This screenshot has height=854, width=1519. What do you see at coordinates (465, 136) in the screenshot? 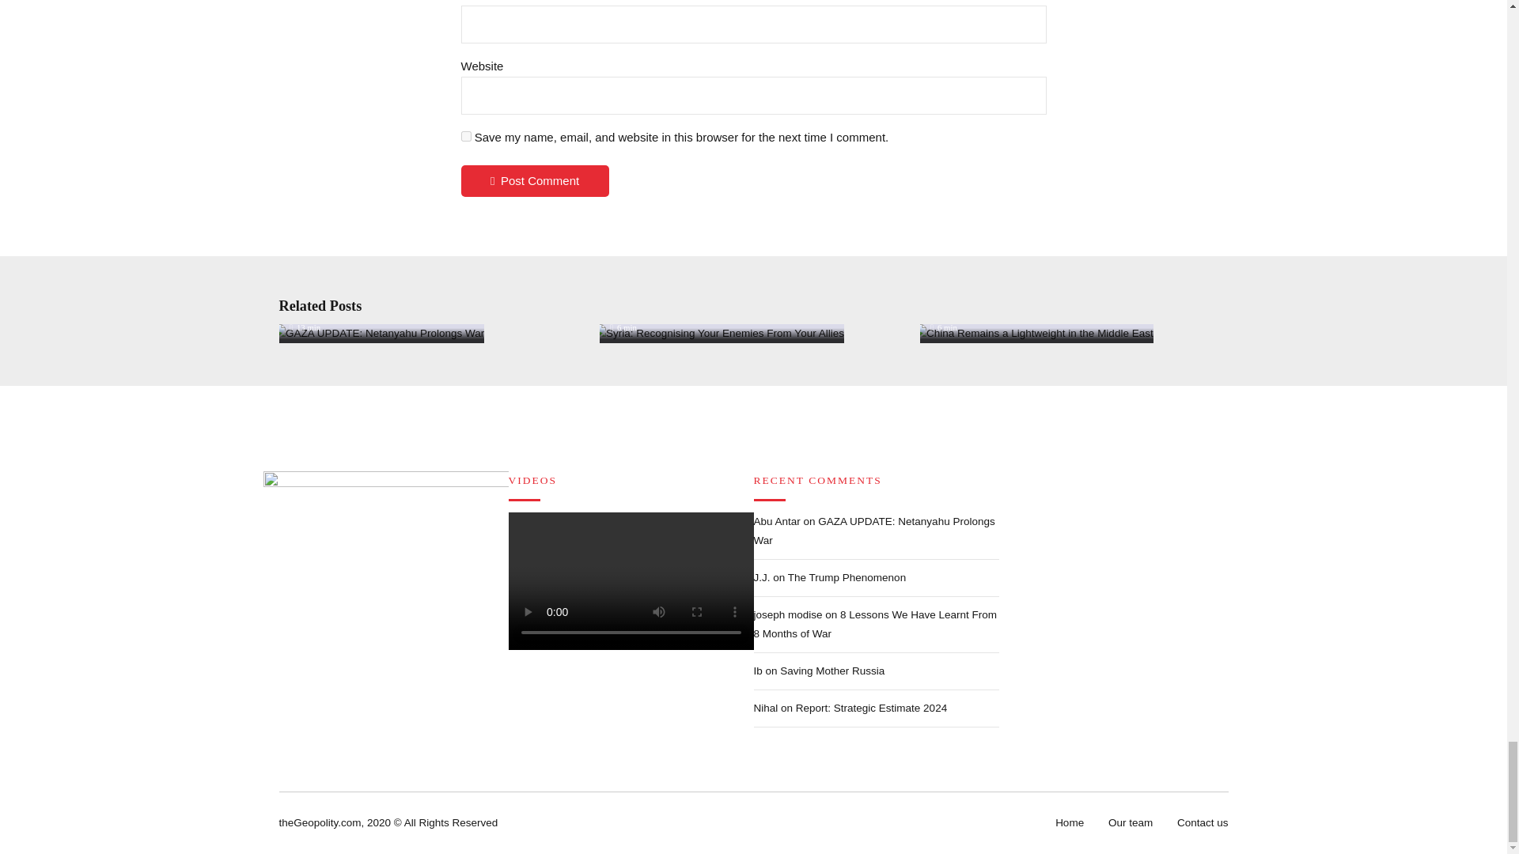
I see `yes` at bounding box center [465, 136].